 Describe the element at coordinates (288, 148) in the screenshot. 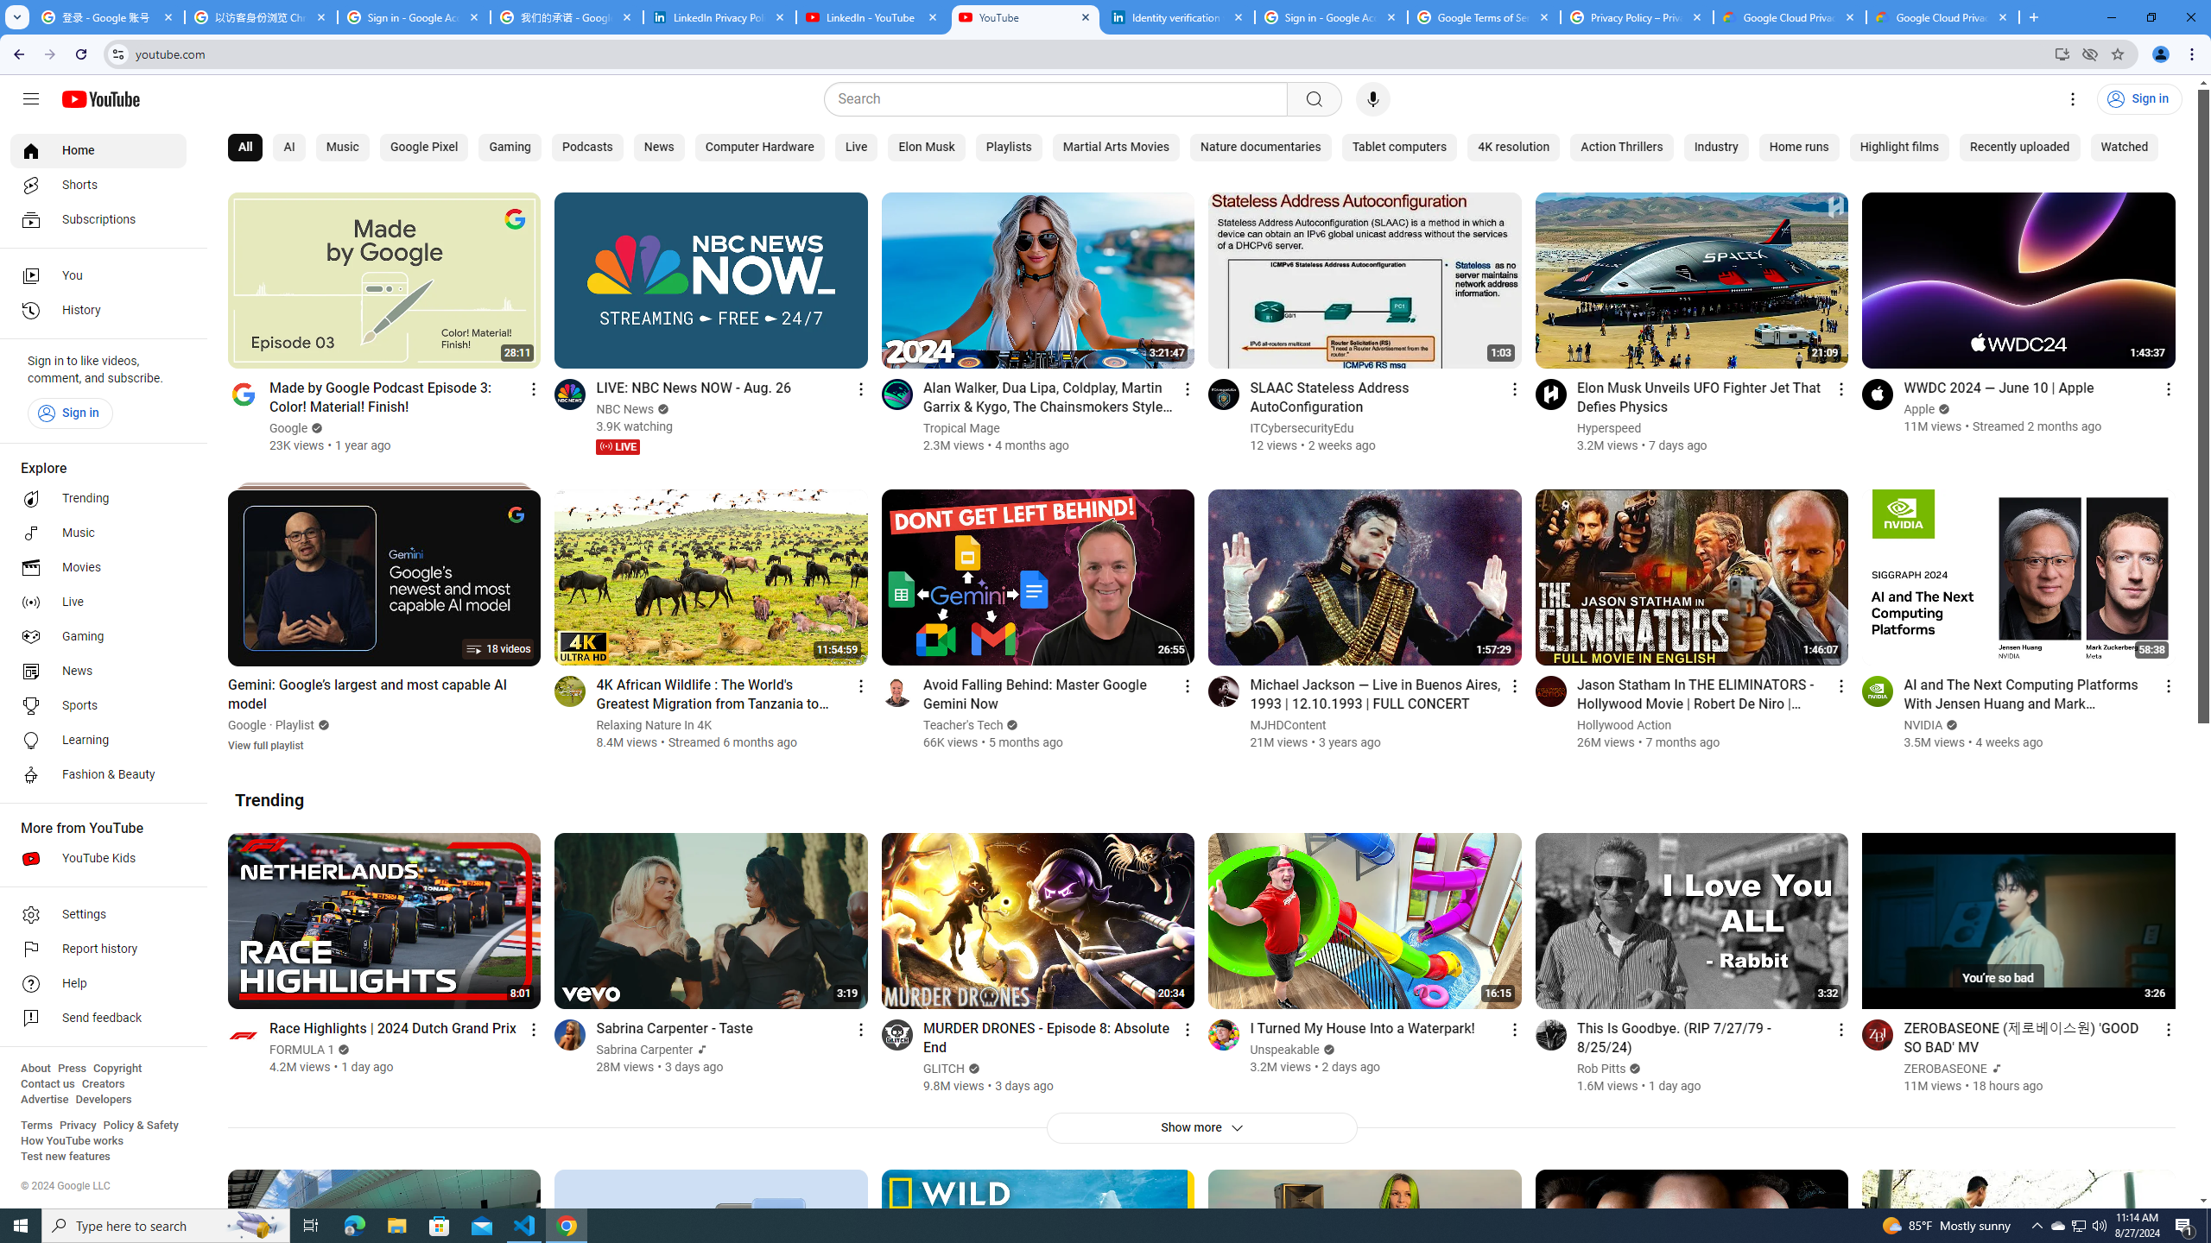

I see `AI` at that location.